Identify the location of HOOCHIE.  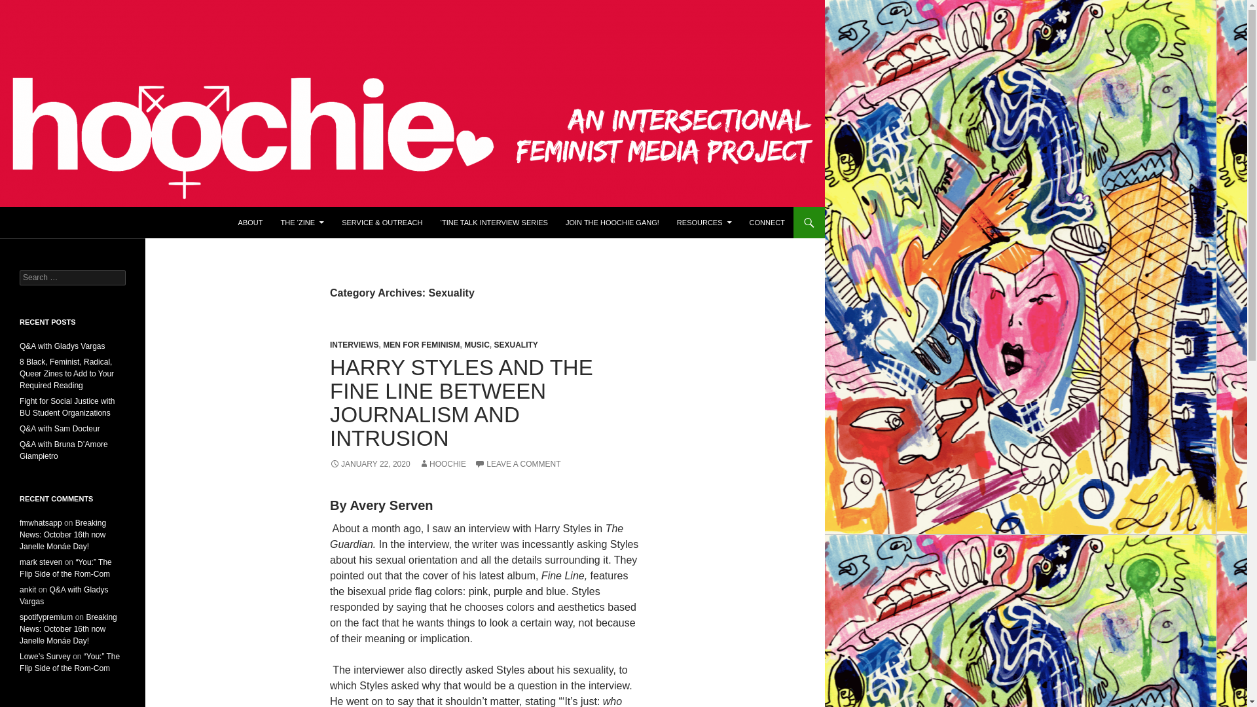
(443, 464).